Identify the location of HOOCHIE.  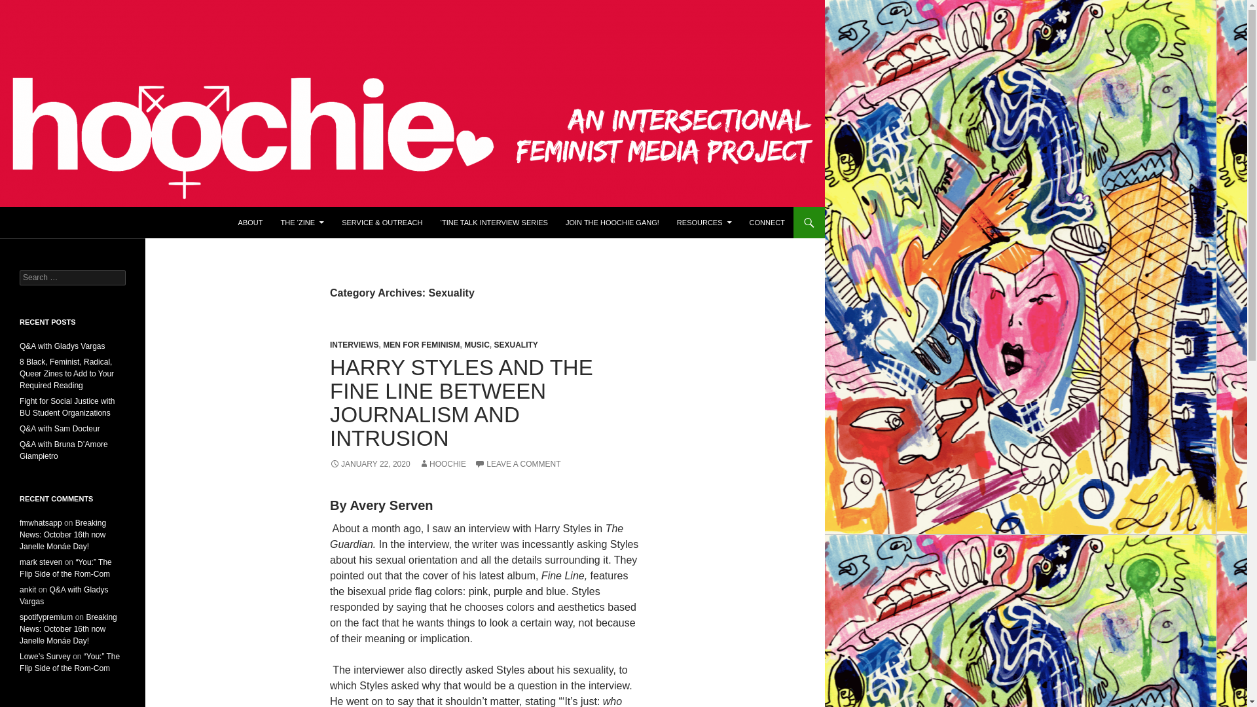
(443, 464).